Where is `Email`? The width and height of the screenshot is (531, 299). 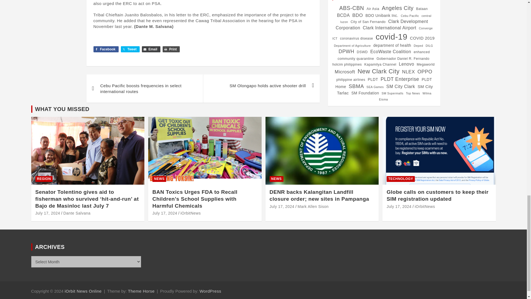 Email is located at coordinates (151, 49).